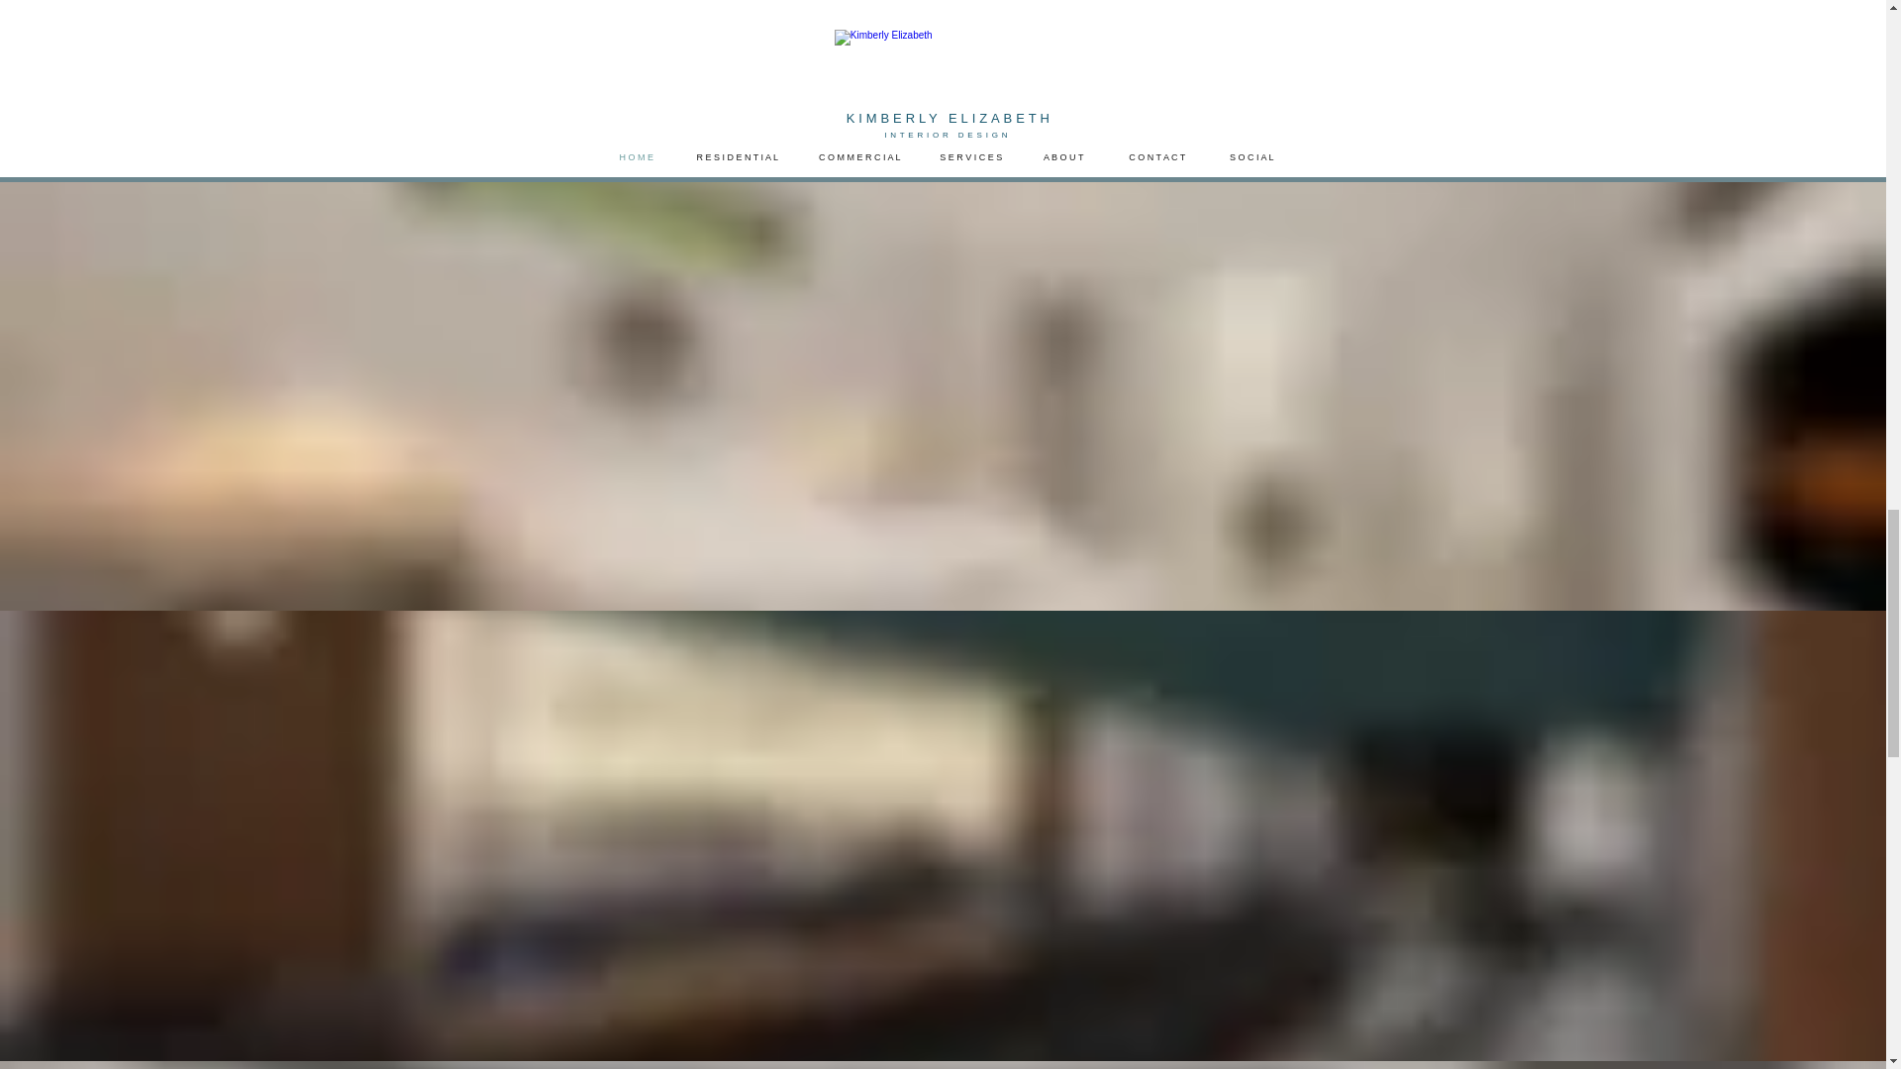 The image size is (1901, 1069). I want to click on SEND, so click(937, 6).